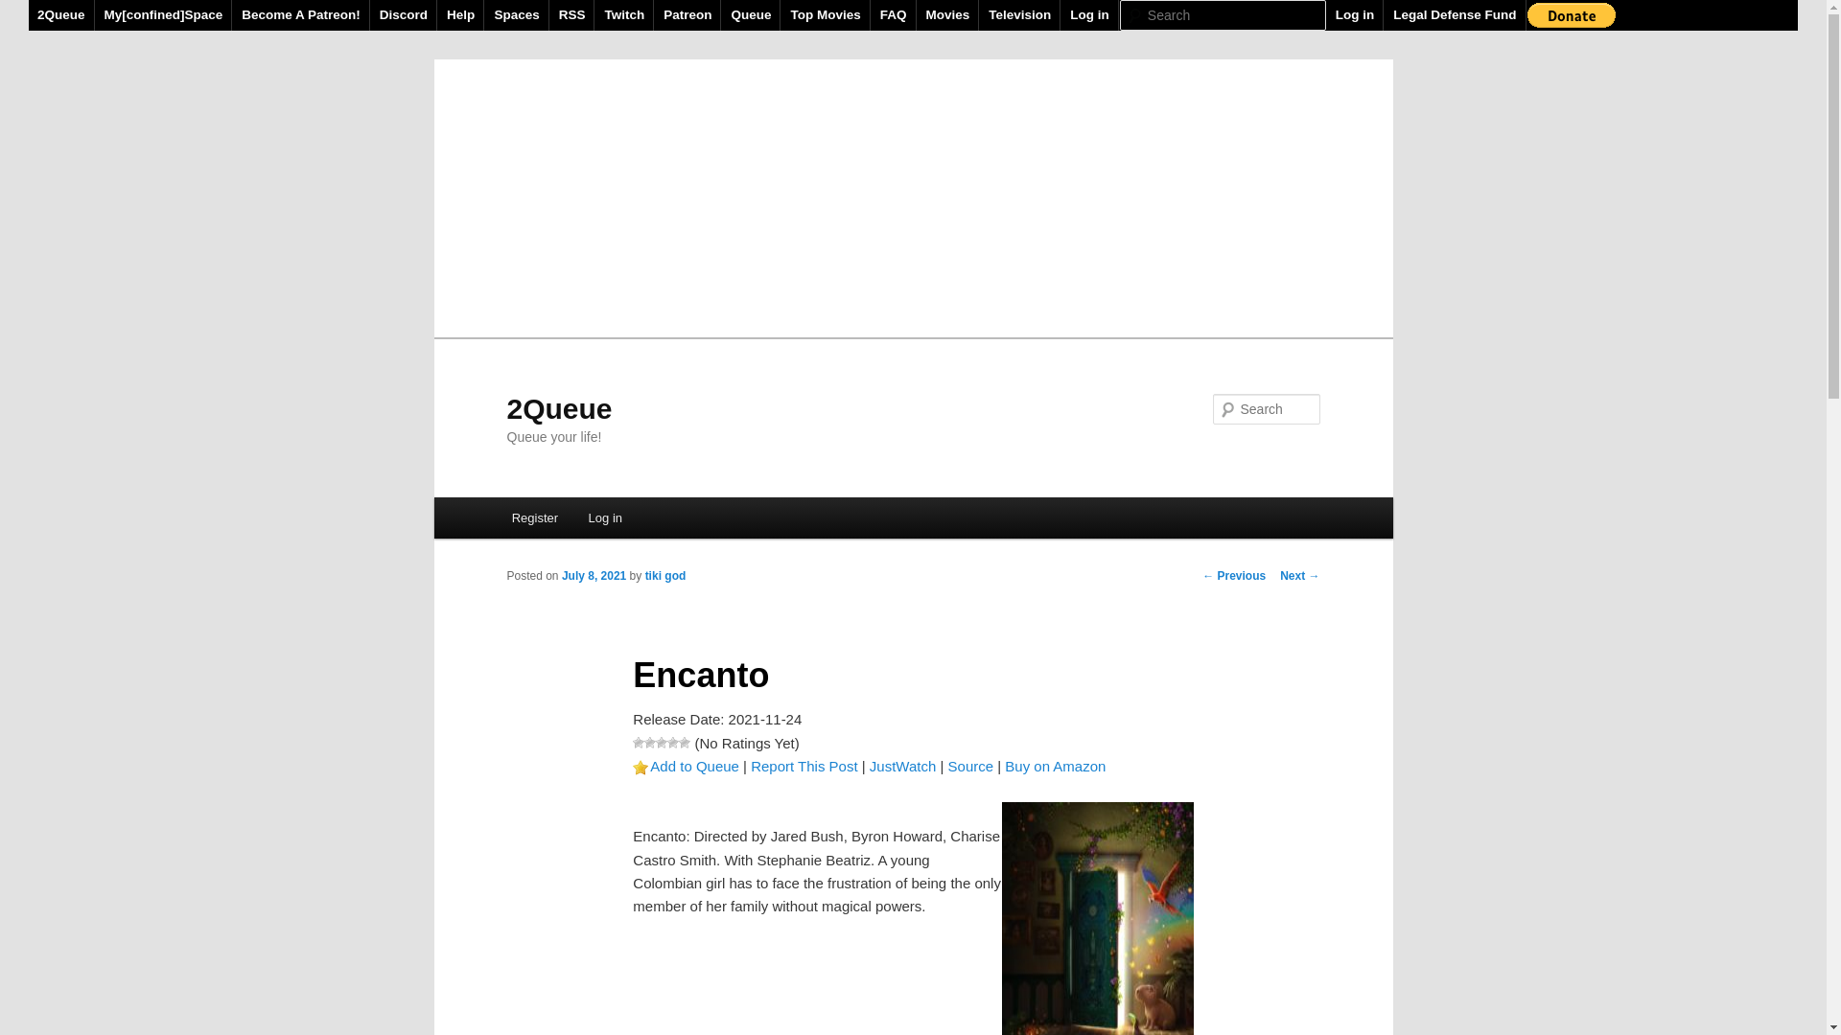  I want to click on Discord, so click(405, 15).